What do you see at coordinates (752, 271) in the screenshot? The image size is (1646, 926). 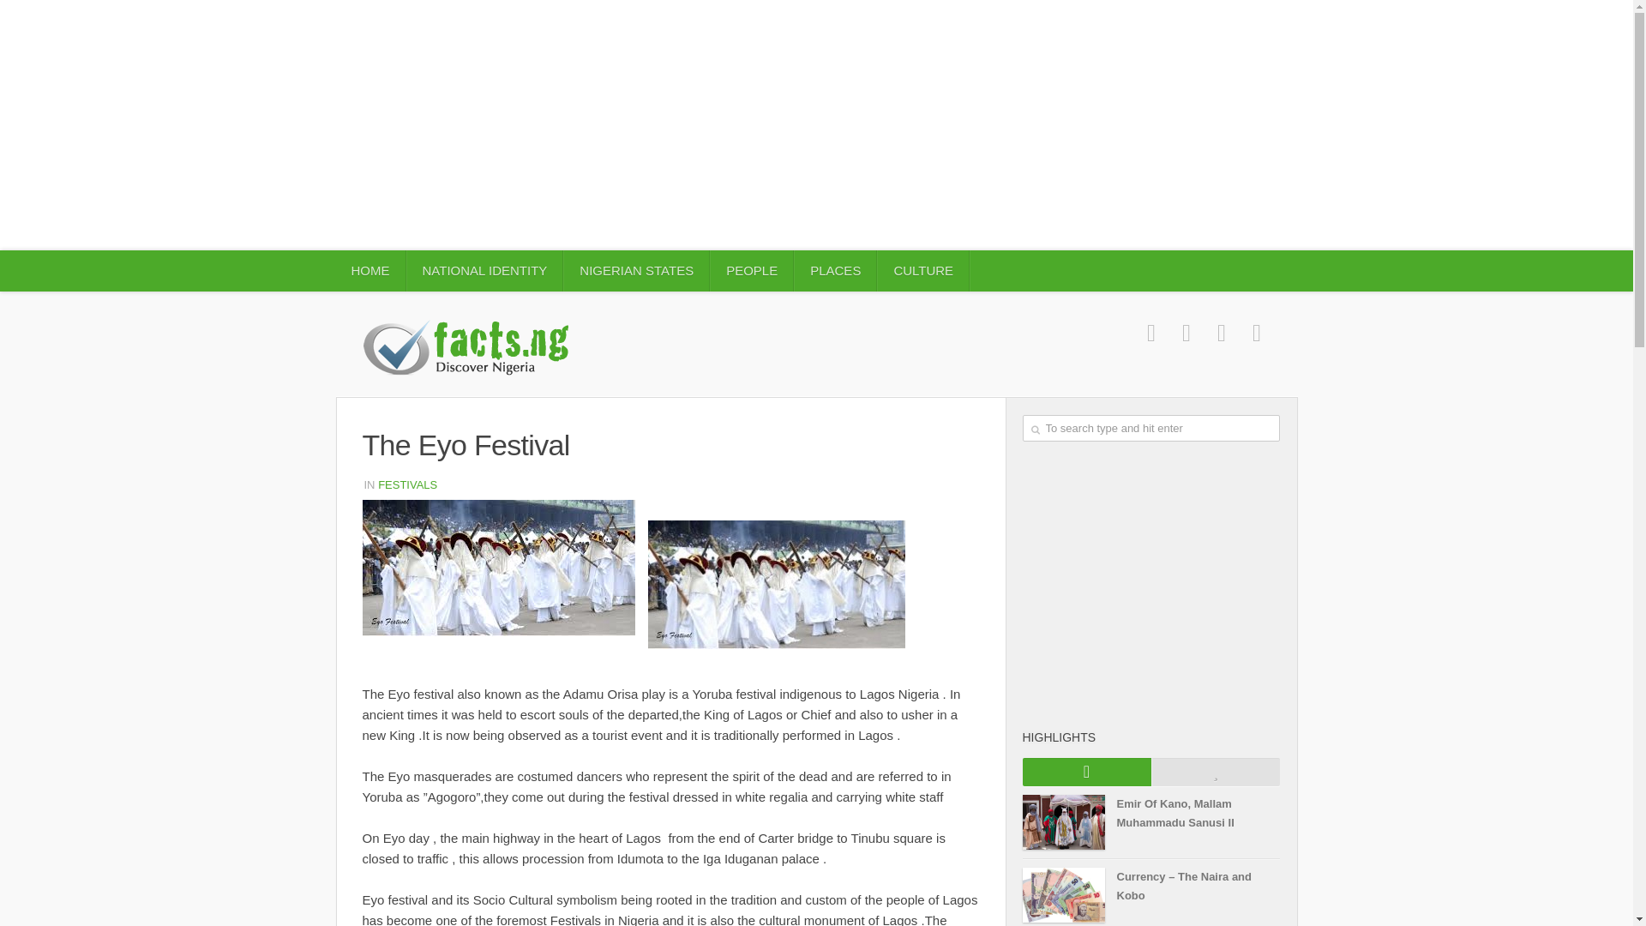 I see `PEOPLE` at bounding box center [752, 271].